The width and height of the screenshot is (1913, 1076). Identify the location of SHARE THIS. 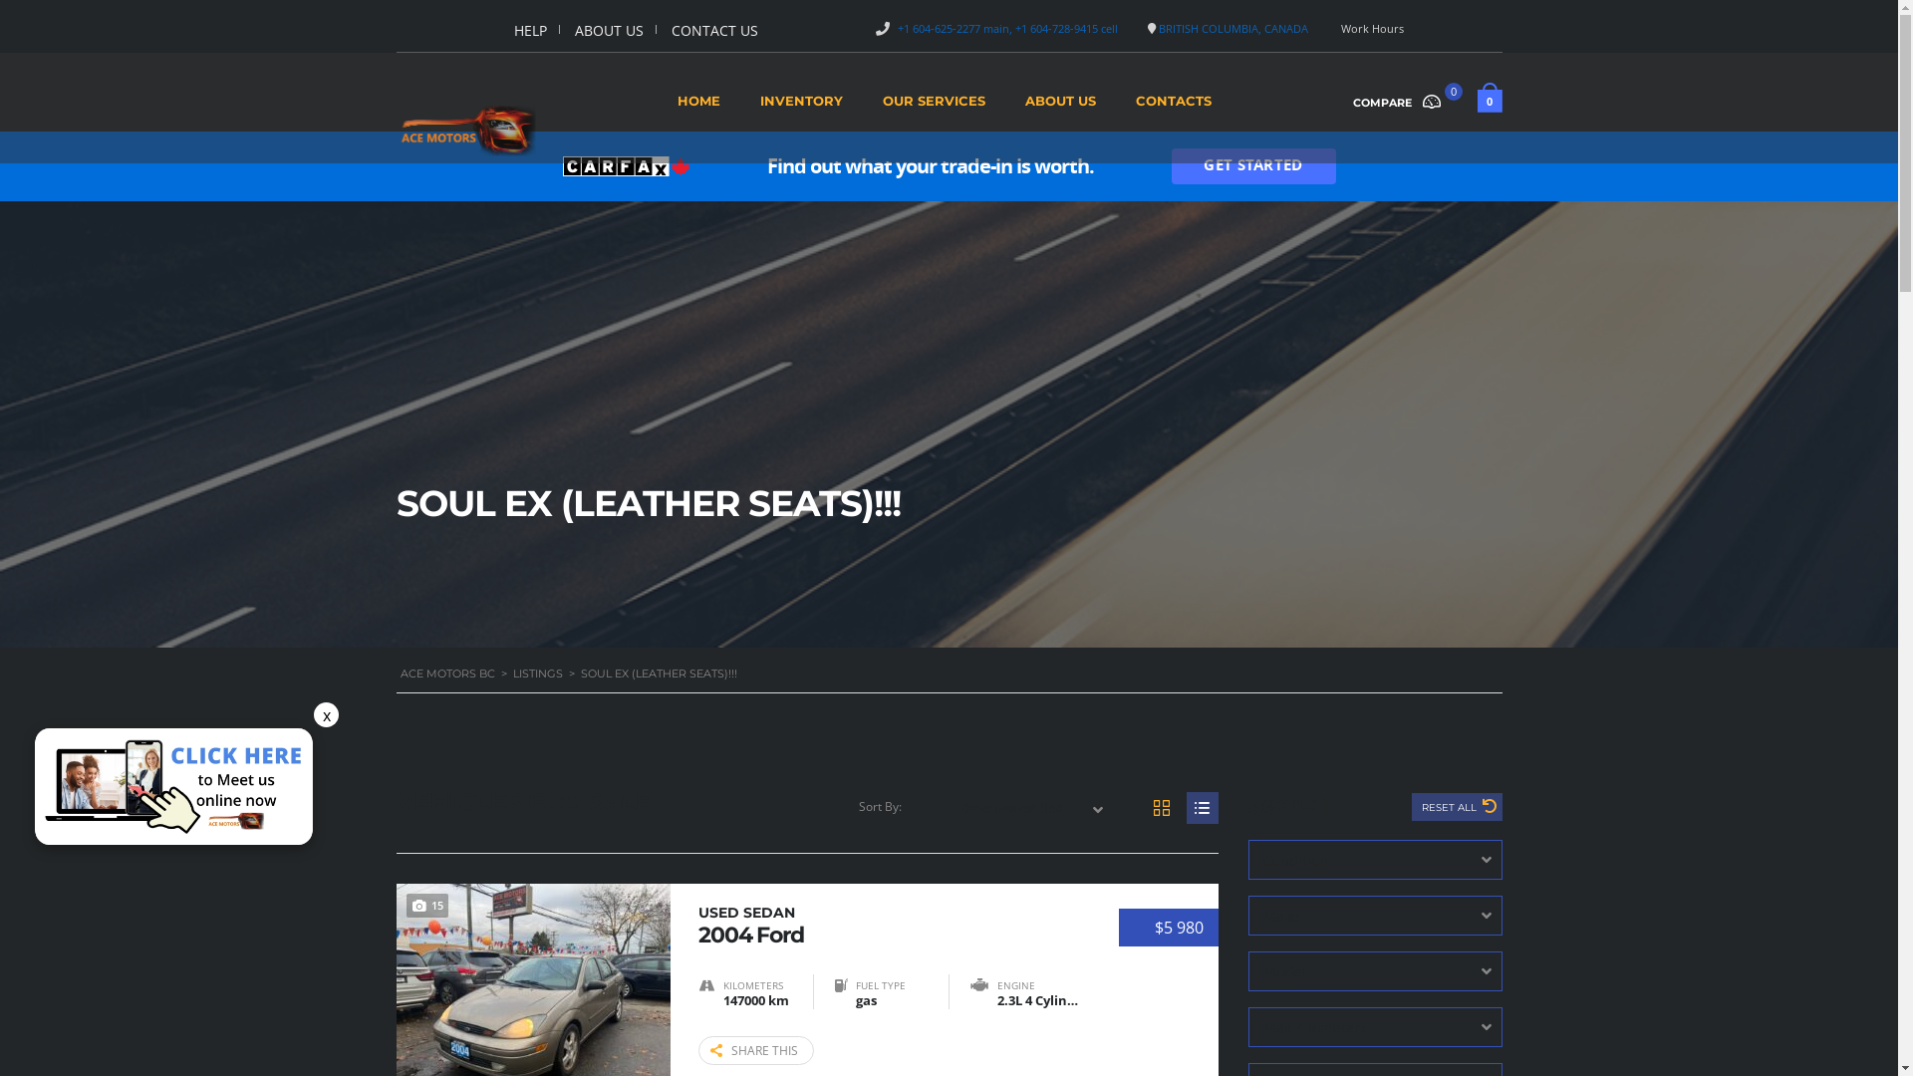
(755, 1050).